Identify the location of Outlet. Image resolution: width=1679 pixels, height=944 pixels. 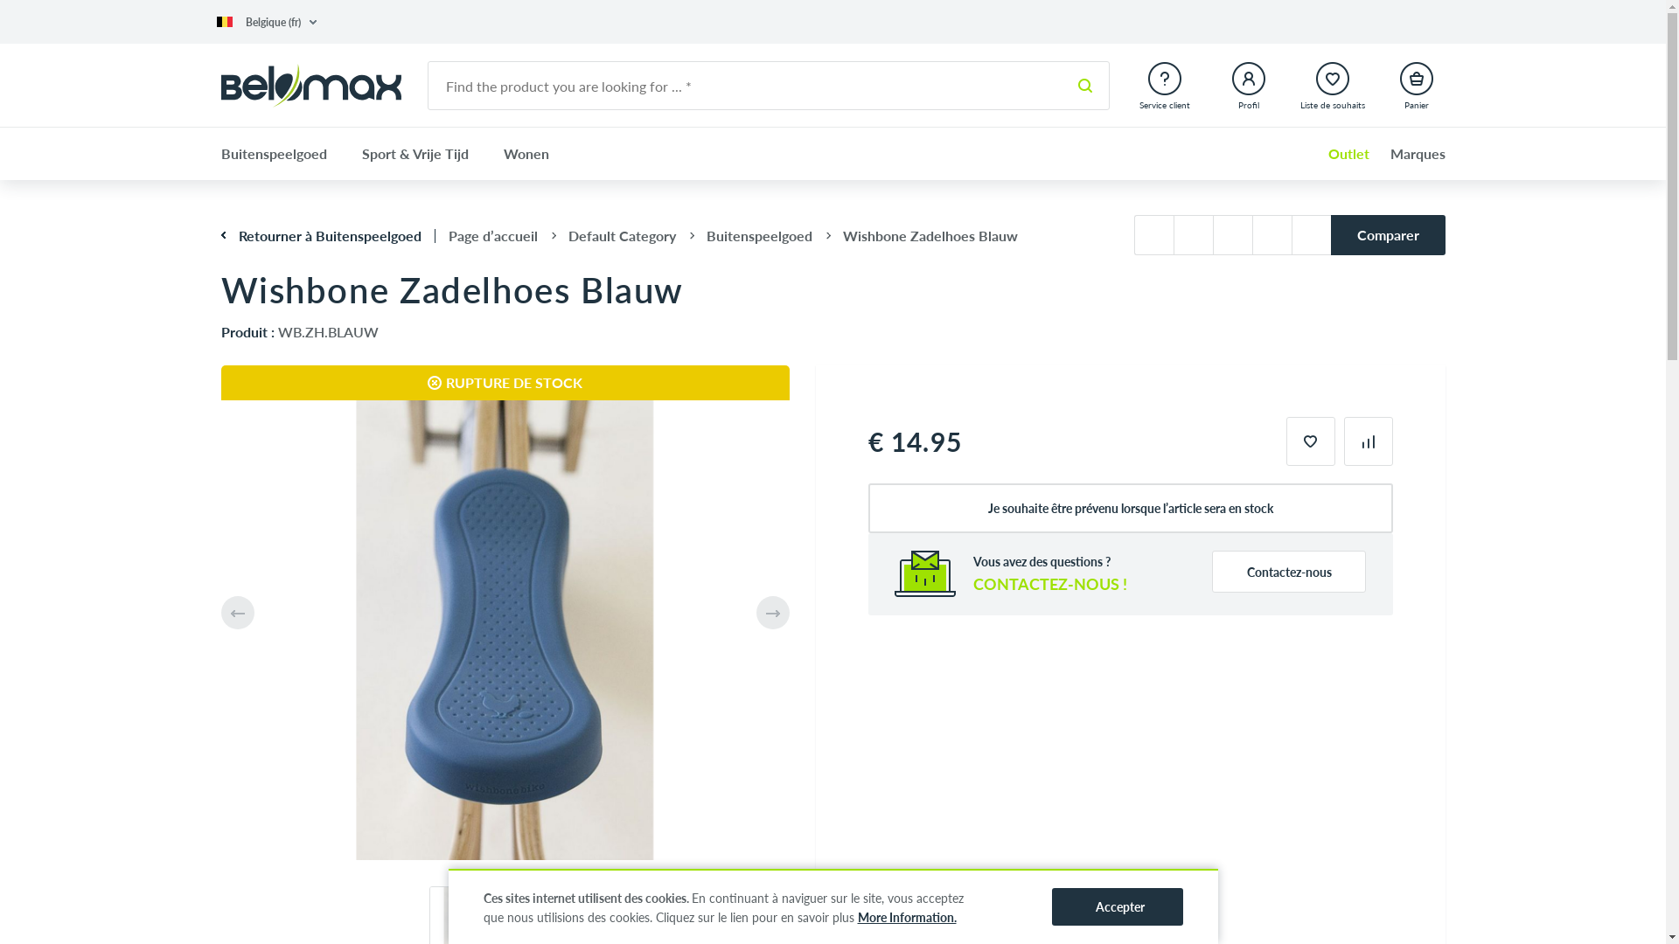
(1340, 154).